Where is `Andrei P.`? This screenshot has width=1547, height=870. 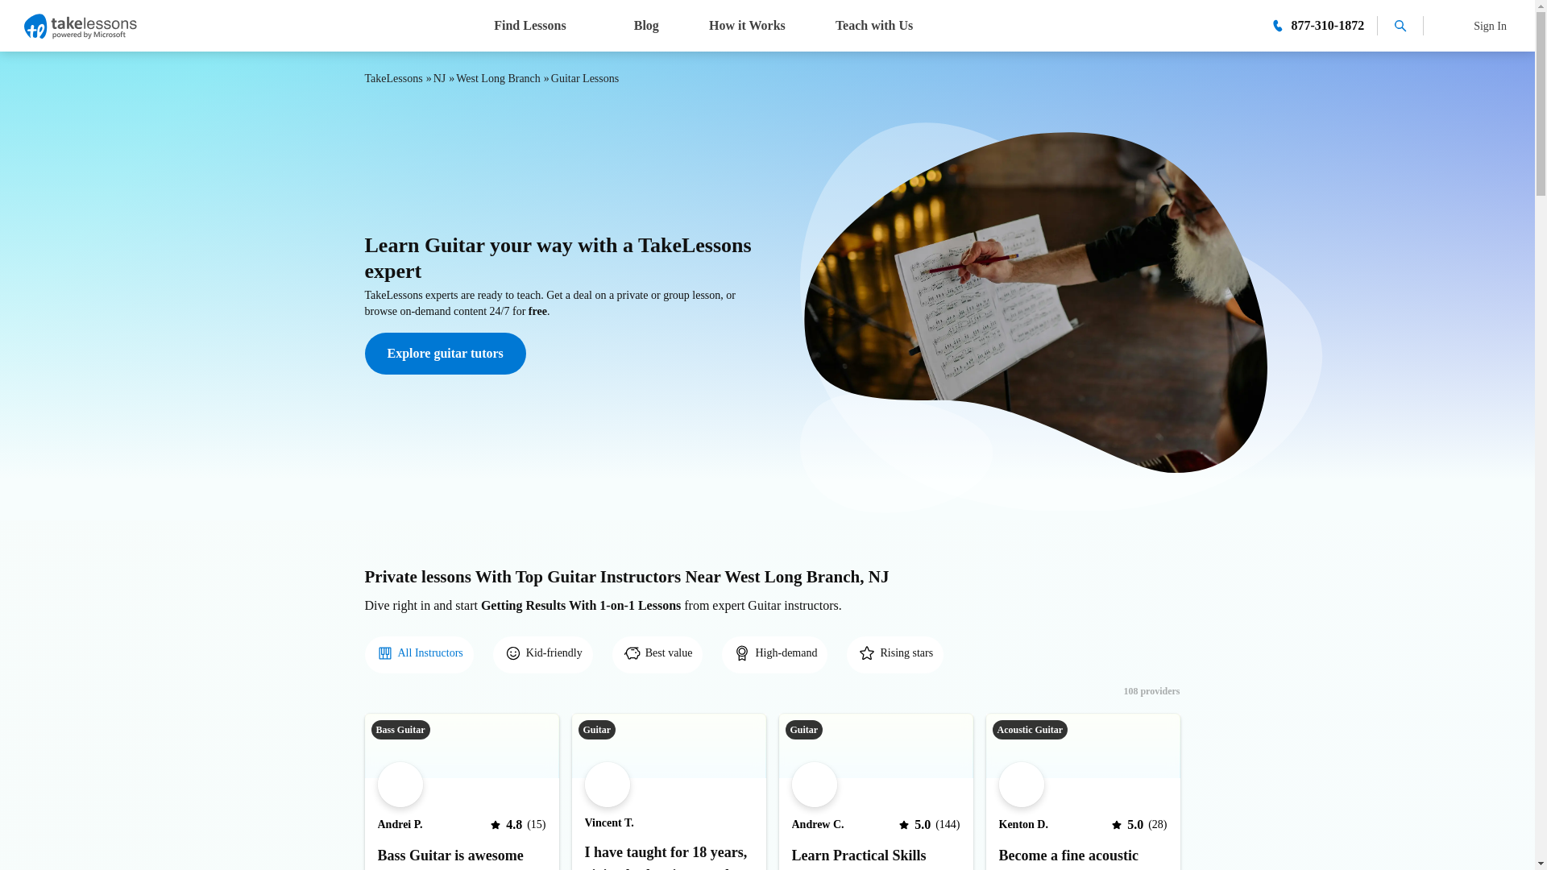 Andrei P. is located at coordinates (400, 825).